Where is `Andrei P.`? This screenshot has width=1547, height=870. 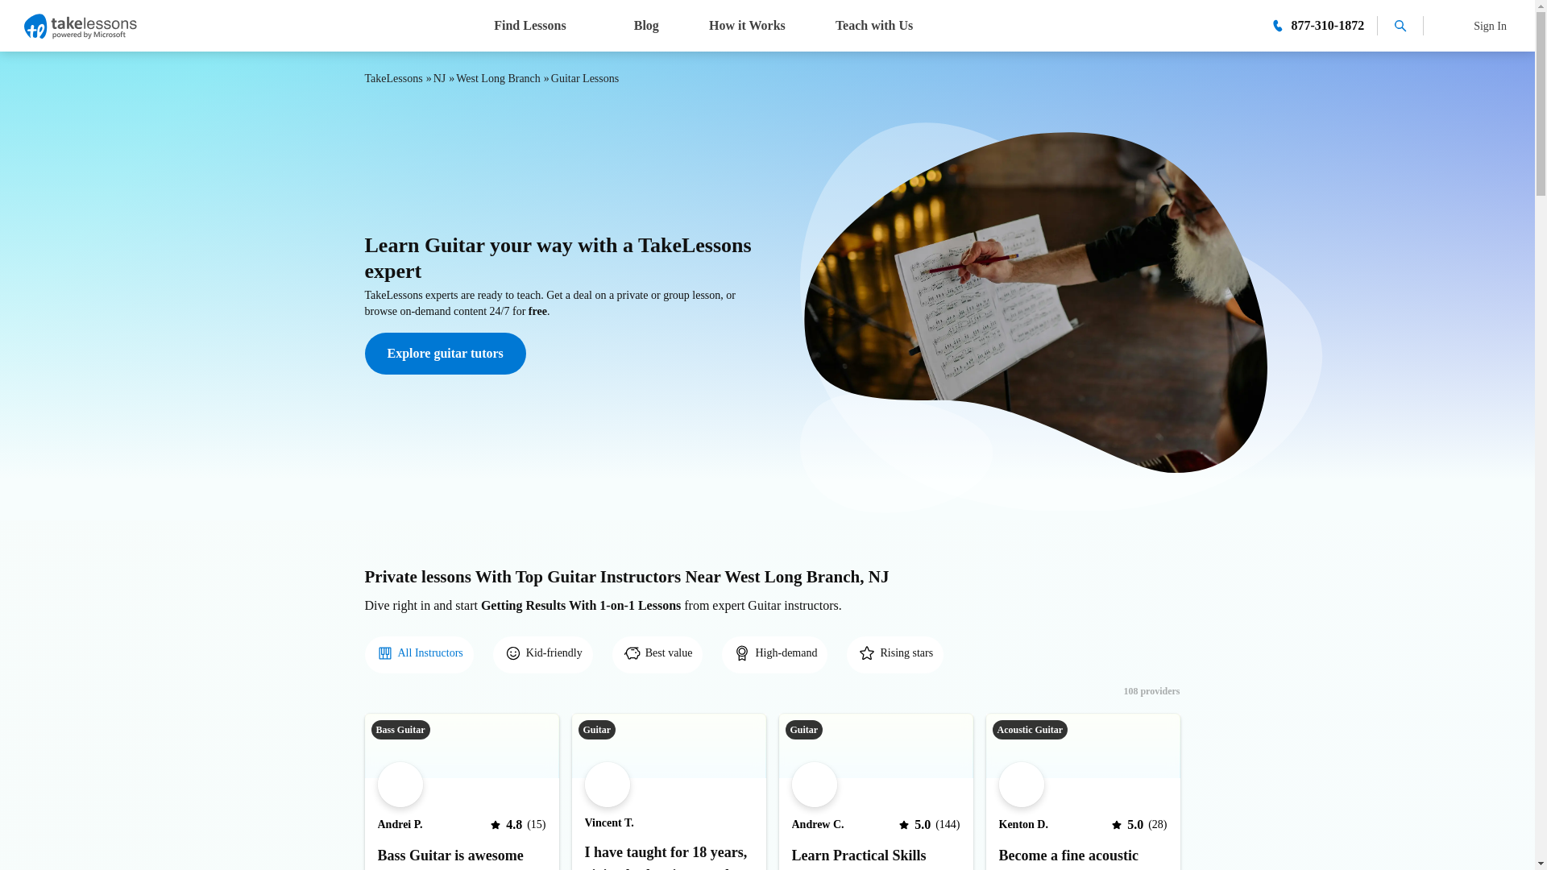 Andrei P. is located at coordinates (400, 825).